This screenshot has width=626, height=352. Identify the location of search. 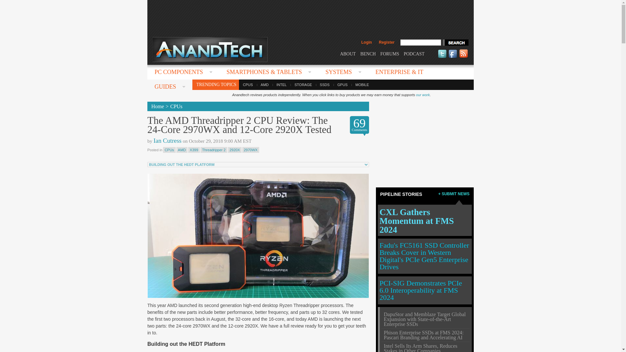
(455, 42).